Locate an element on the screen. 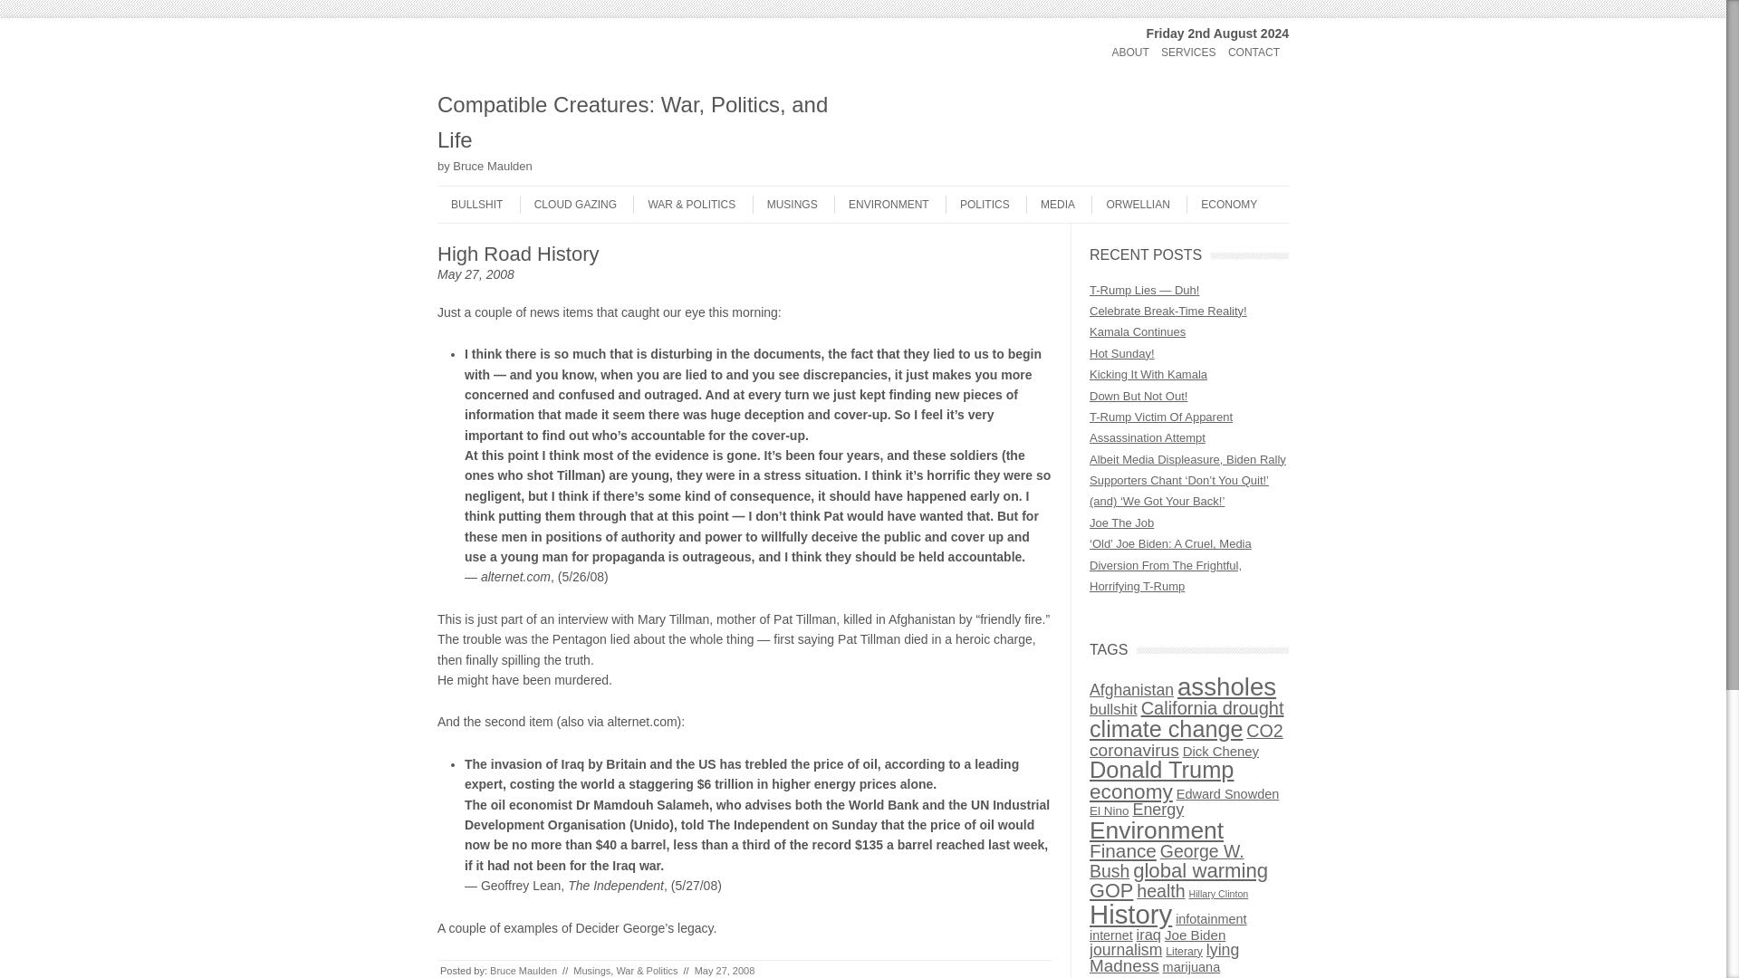 The image size is (1739, 978). ABOUT is located at coordinates (1129, 53).